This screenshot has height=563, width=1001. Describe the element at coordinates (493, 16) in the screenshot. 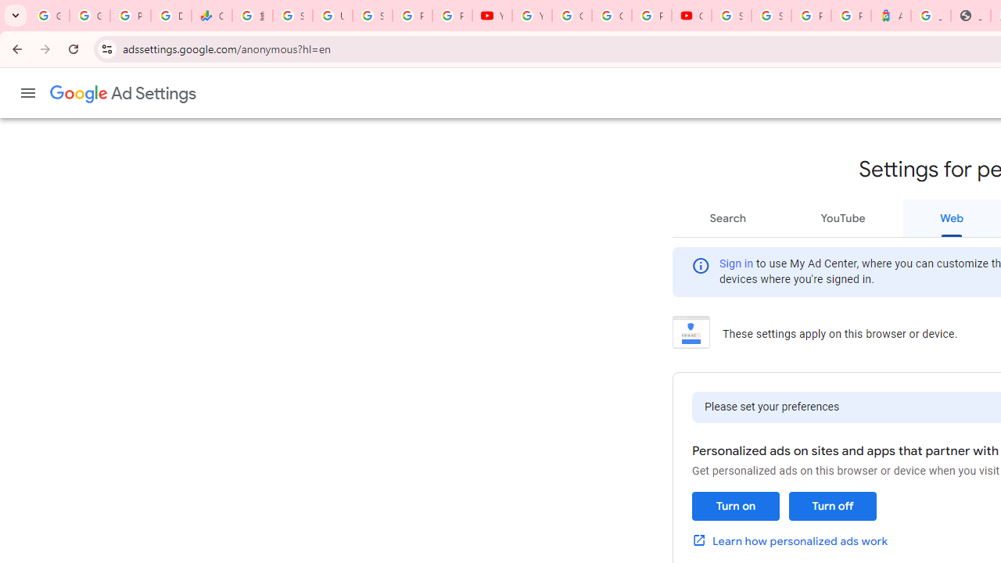

I see `YouTube` at that location.